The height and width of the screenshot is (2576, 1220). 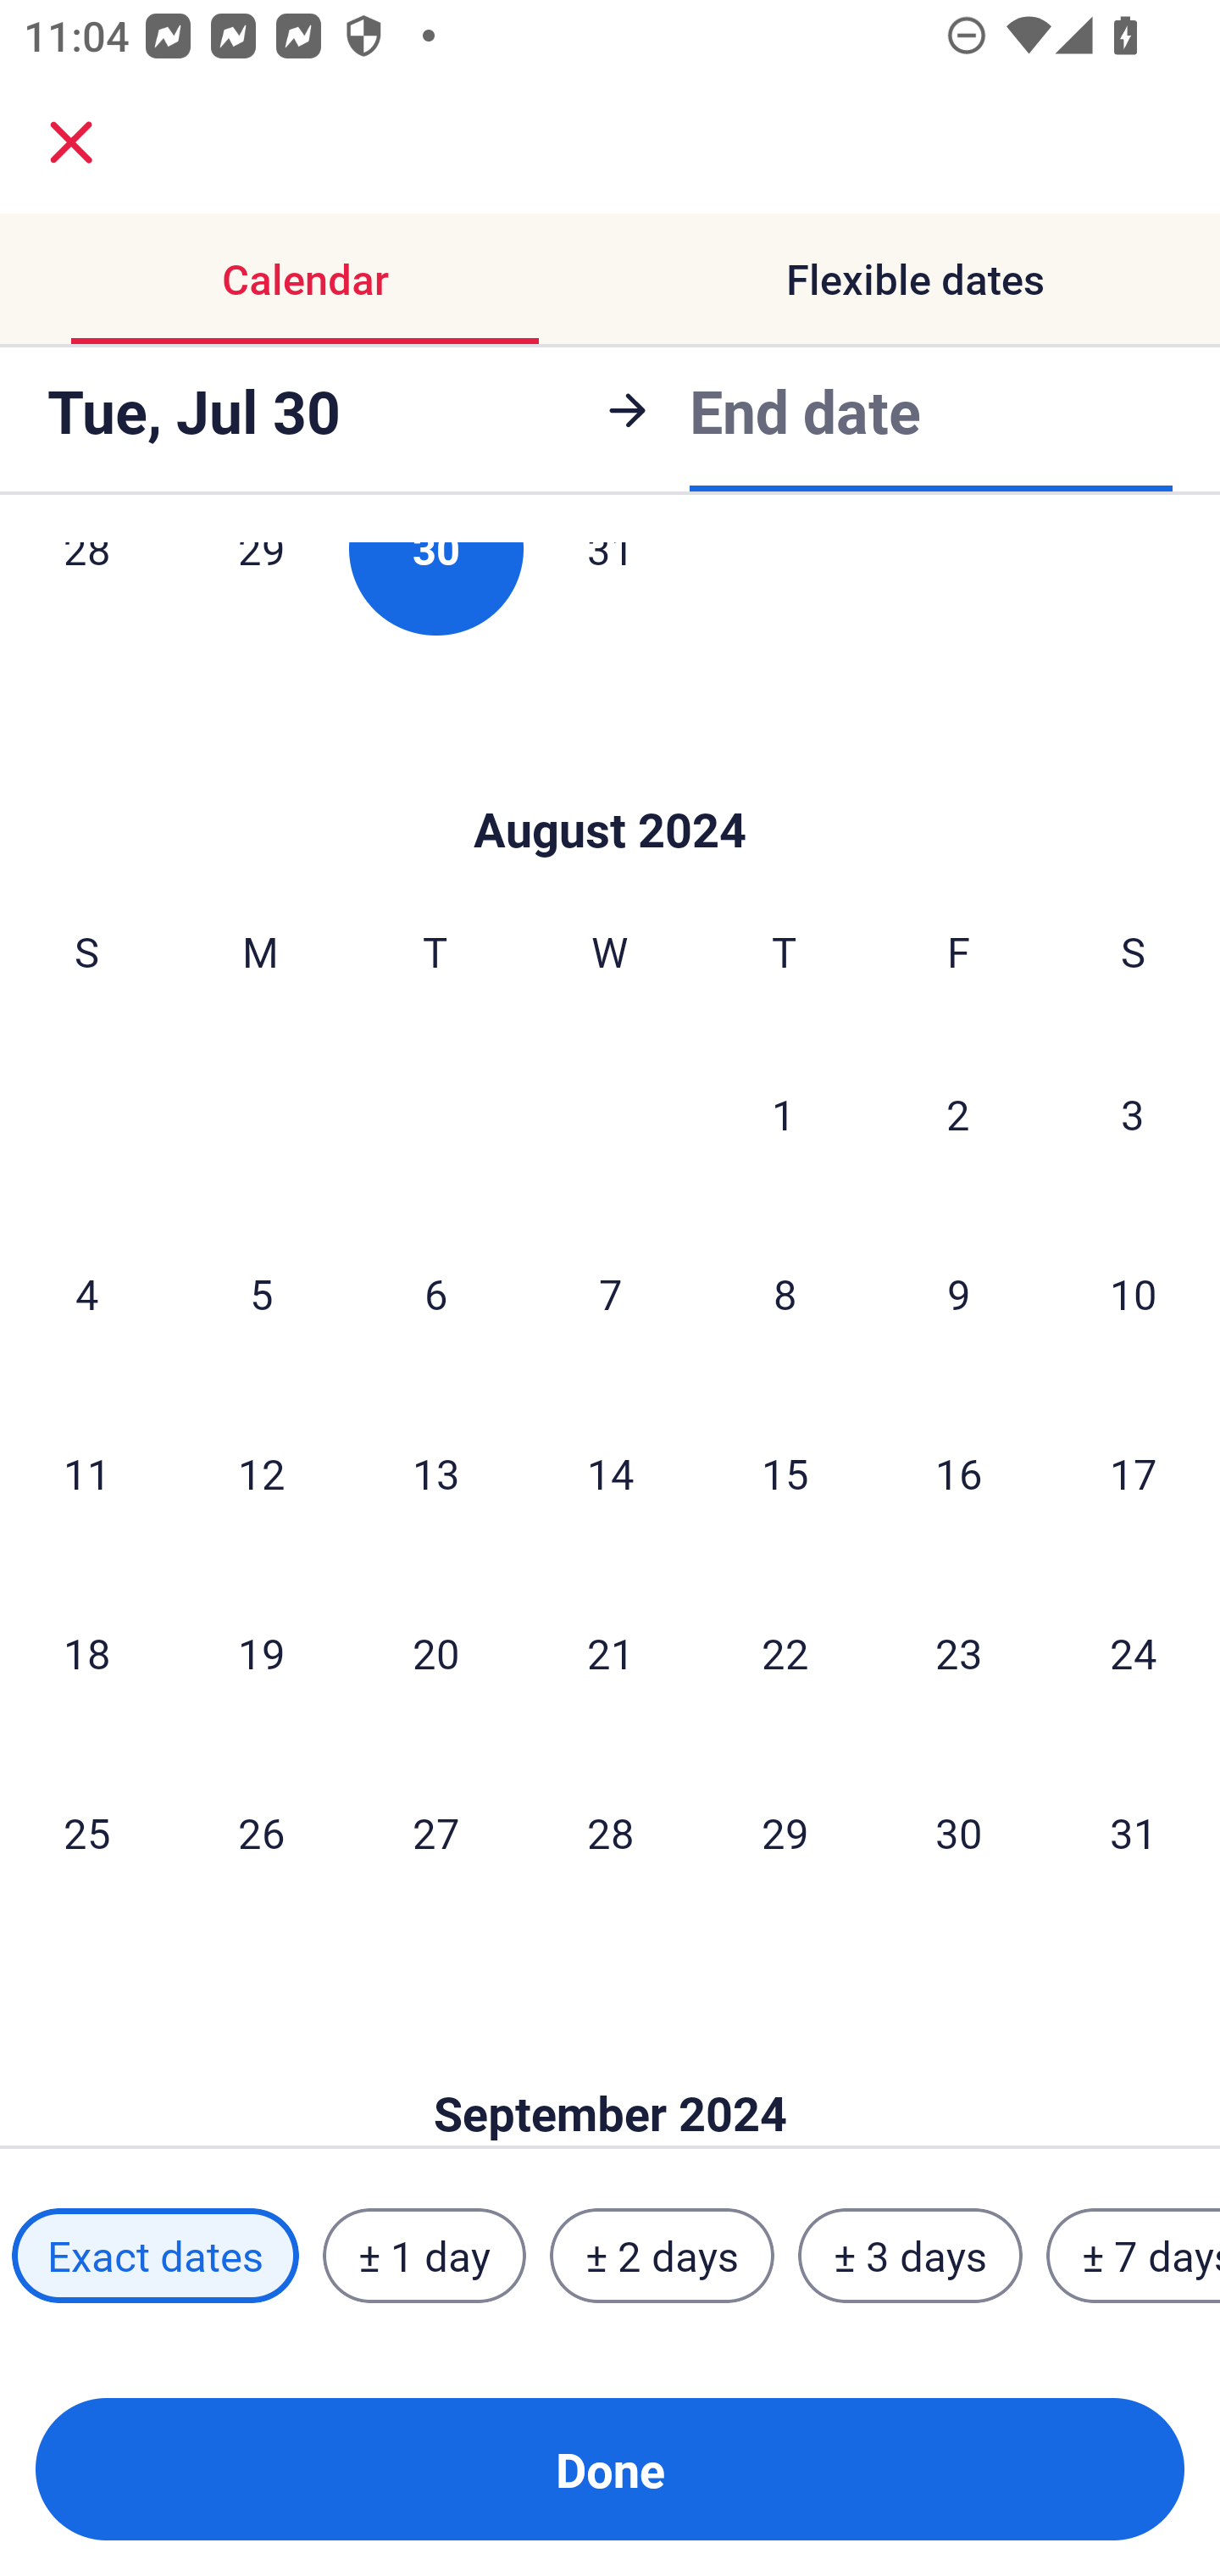 I want to click on 21 Wednesday, August 21, 2024, so click(x=610, y=1652).